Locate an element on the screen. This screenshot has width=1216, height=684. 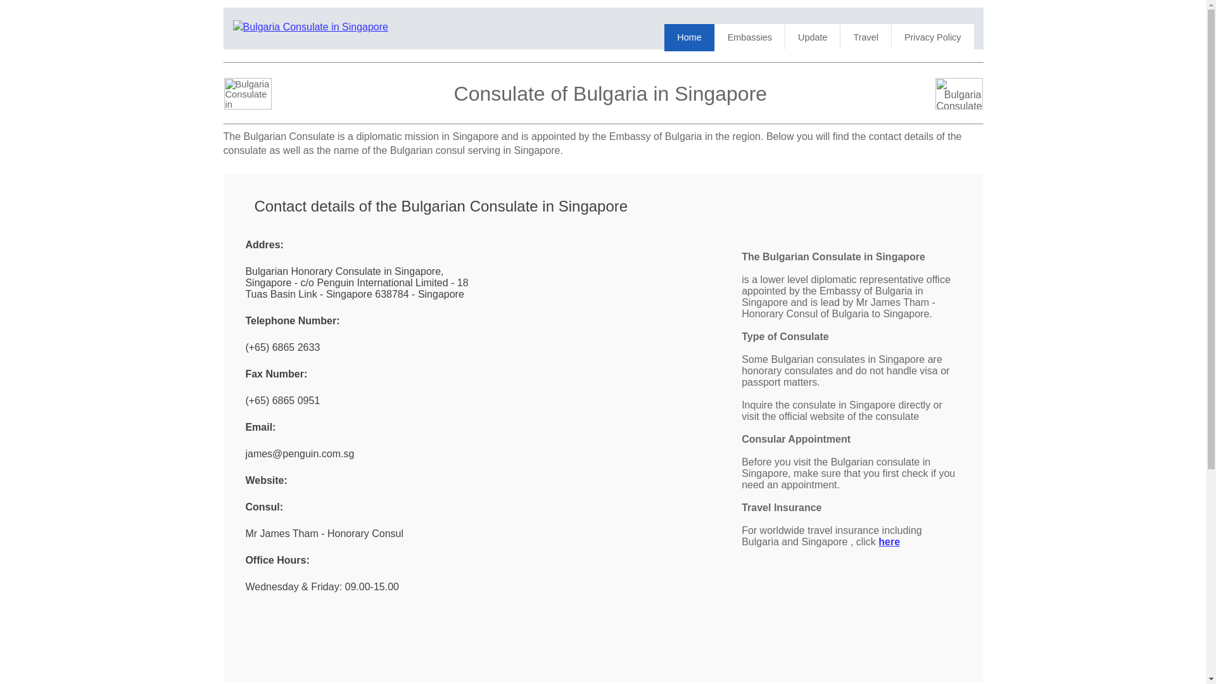
Privacy Policy is located at coordinates (932, 37).